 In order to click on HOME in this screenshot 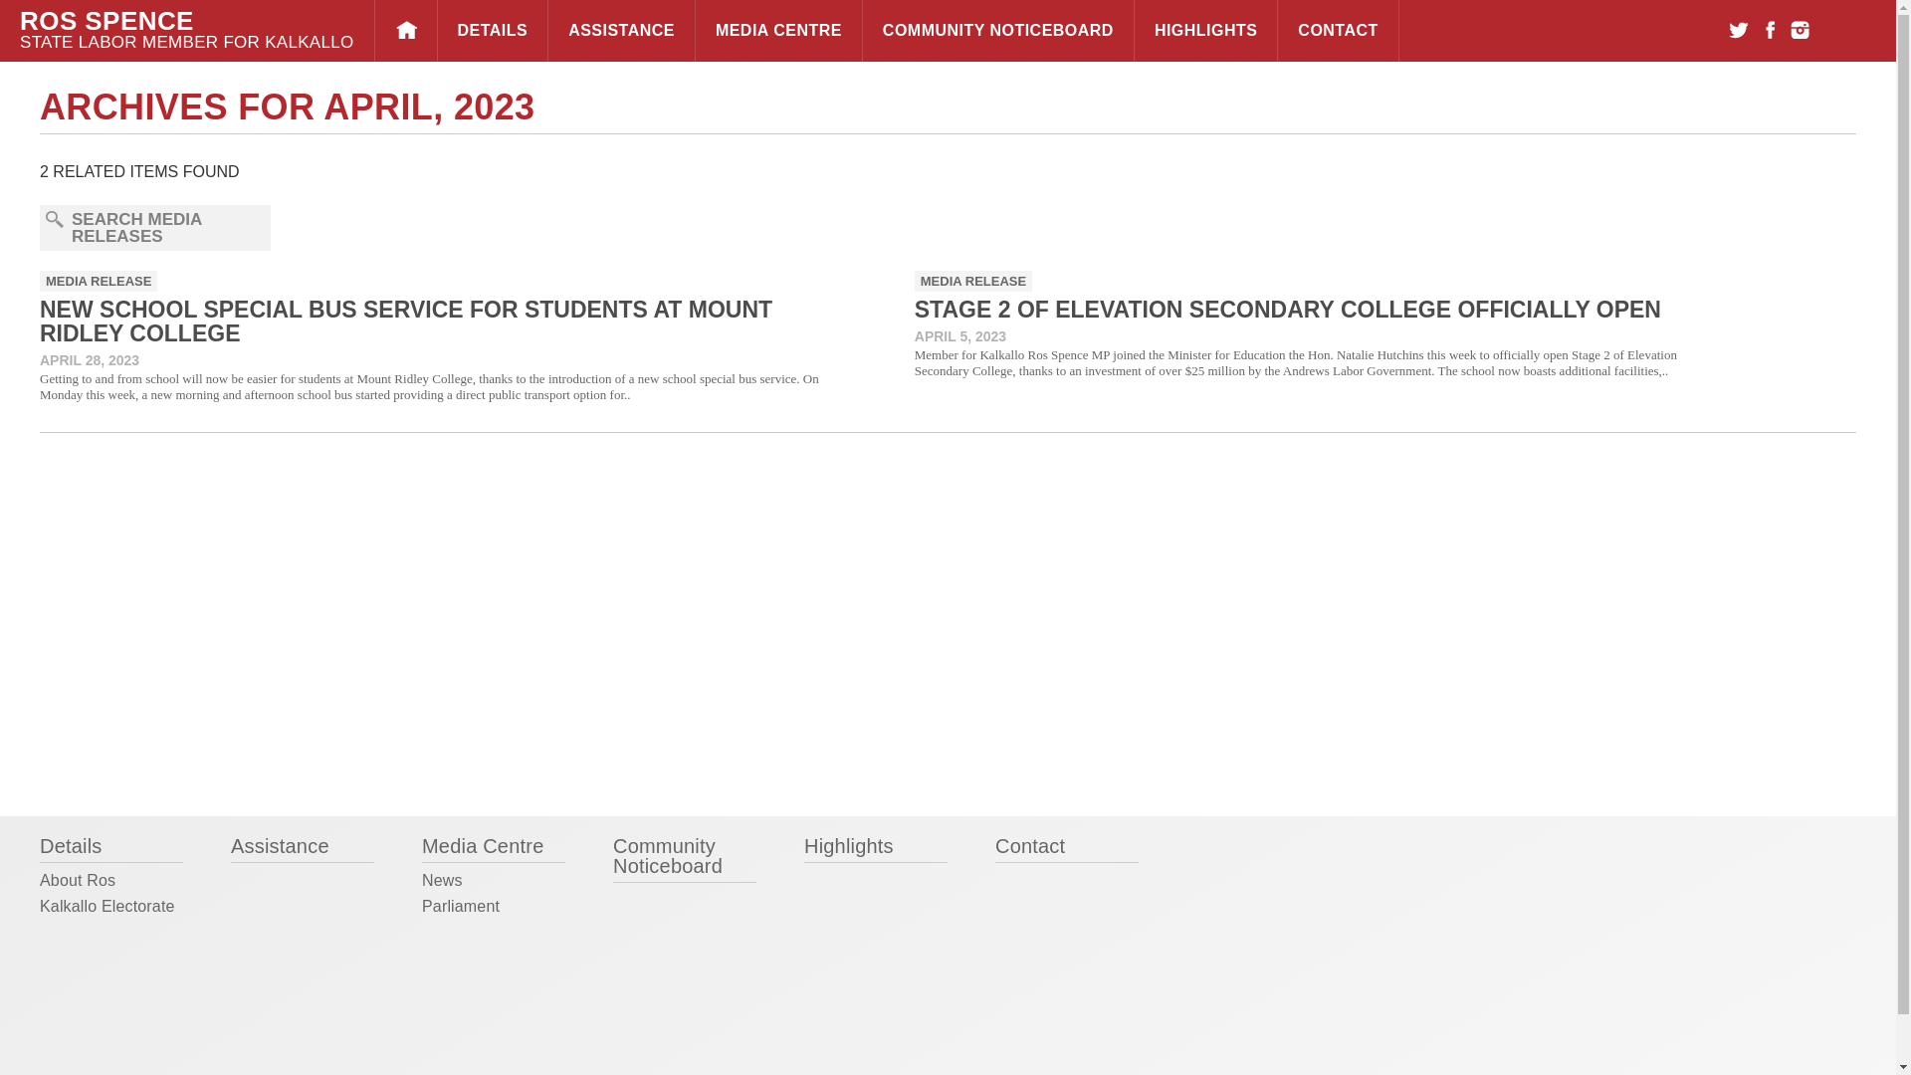, I will do `click(406, 30)`.